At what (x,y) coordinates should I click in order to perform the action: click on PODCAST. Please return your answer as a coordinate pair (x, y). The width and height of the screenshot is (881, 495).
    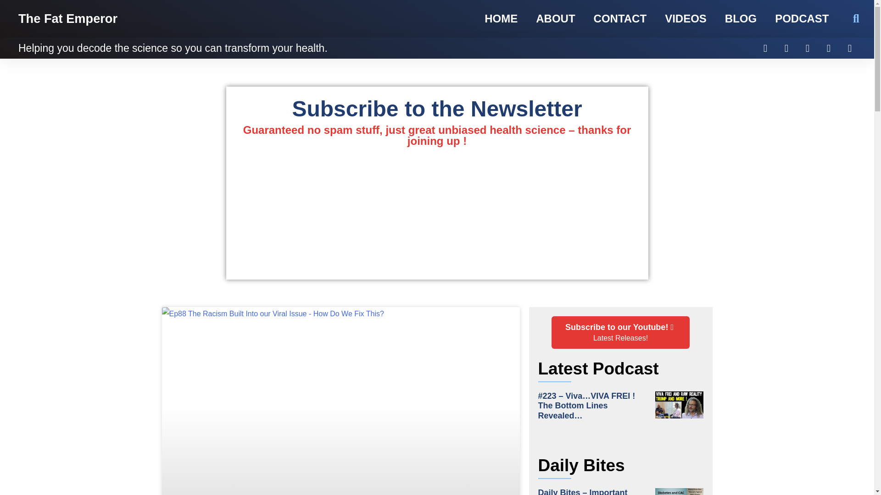
    Looking at the image, I should click on (801, 19).